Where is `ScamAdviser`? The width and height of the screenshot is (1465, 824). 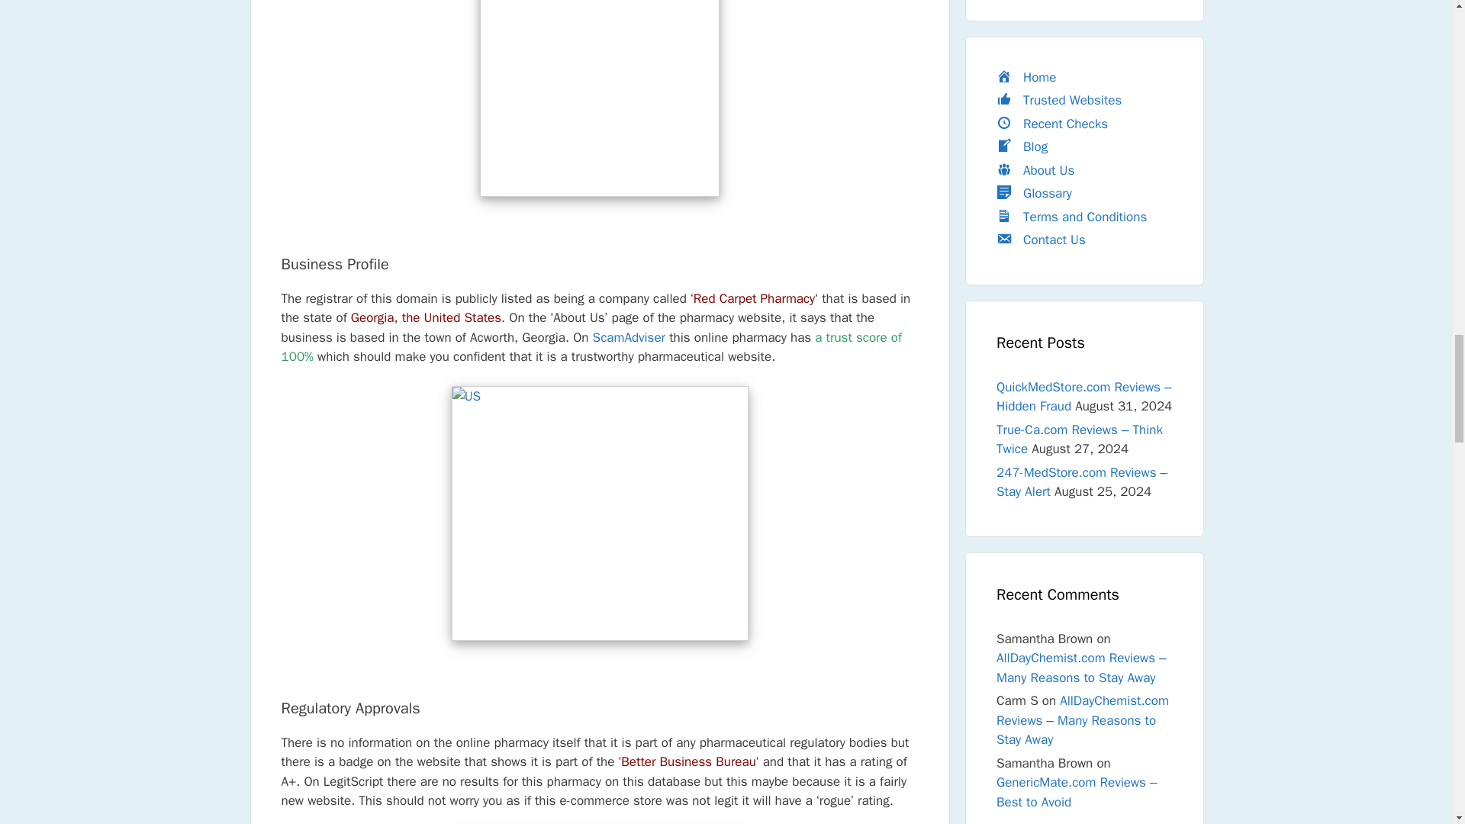 ScamAdviser is located at coordinates (629, 337).